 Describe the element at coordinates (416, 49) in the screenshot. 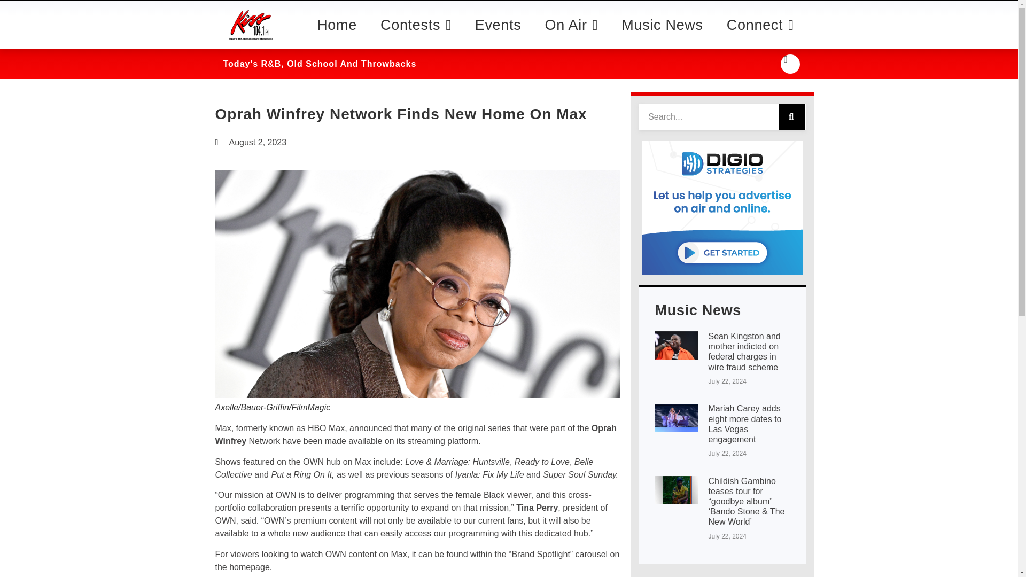

I see `Contests` at that location.